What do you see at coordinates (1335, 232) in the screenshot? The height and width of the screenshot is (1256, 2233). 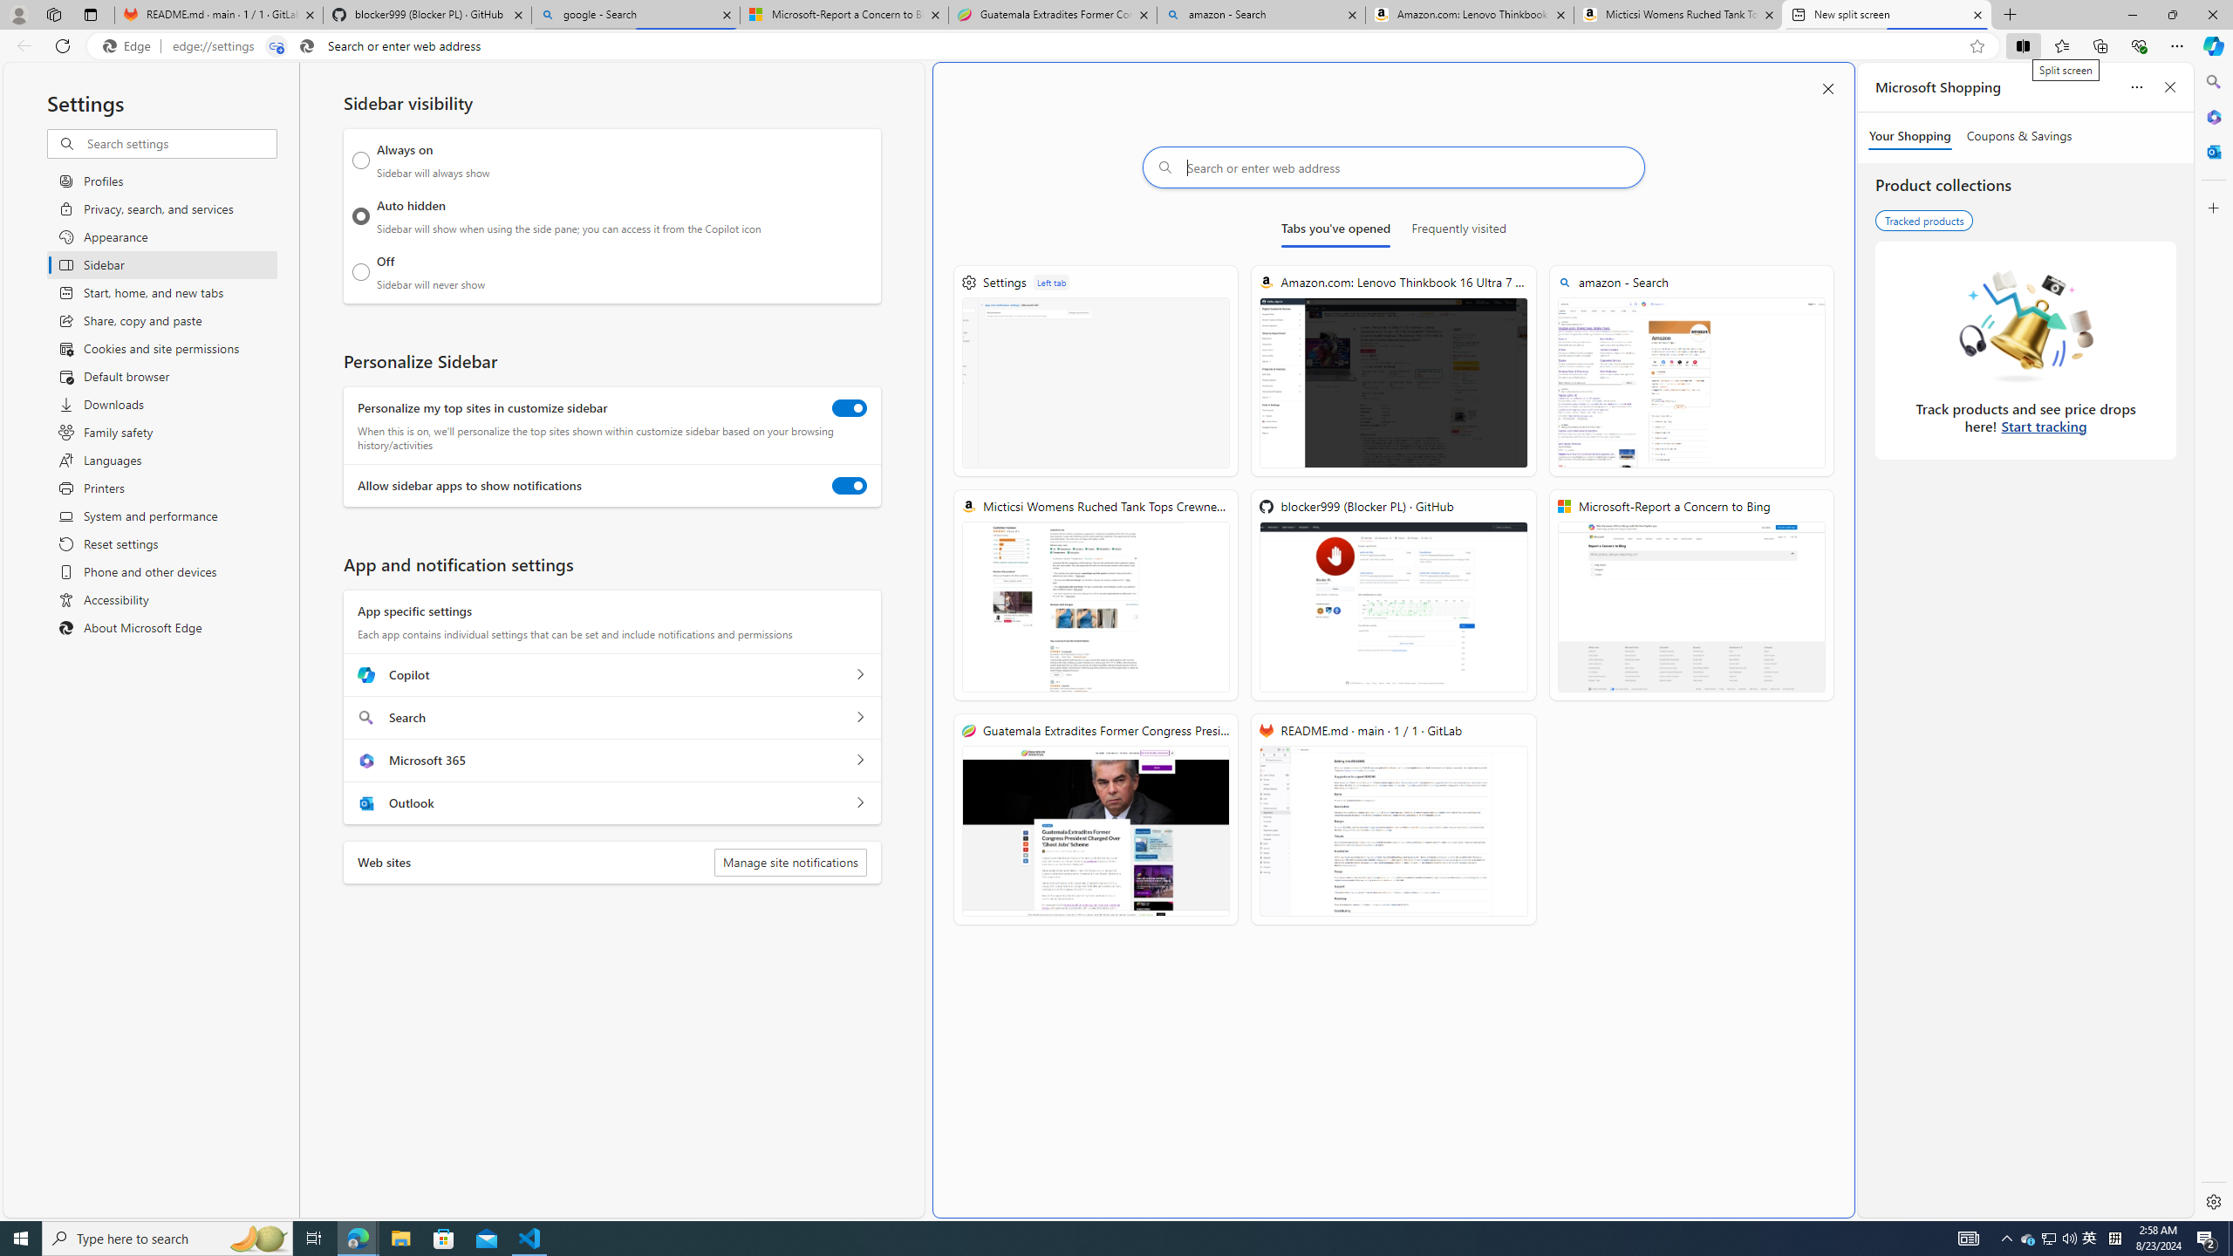 I see `Tabs you've opened` at bounding box center [1335, 232].